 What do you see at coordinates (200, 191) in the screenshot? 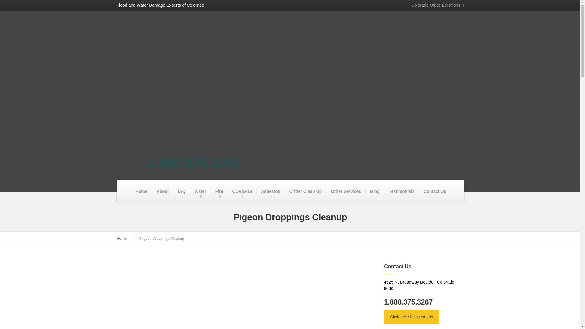
I see `Water` at bounding box center [200, 191].